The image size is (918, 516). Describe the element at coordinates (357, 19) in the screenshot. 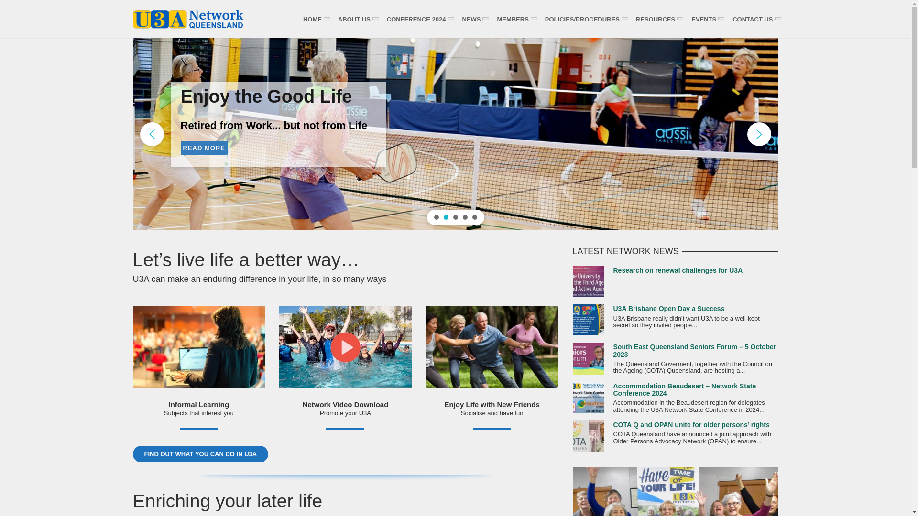

I see `ABOUT US` at that location.